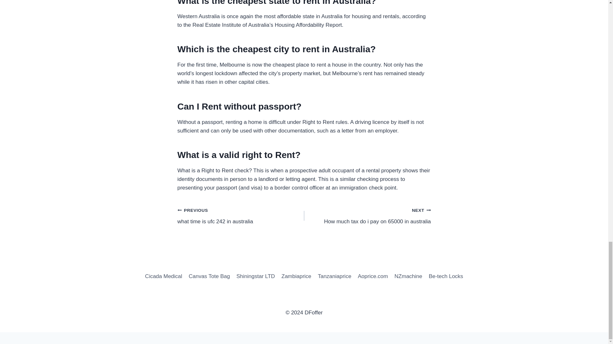  Describe the element at coordinates (163, 276) in the screenshot. I see `Cicada Medical` at that location.